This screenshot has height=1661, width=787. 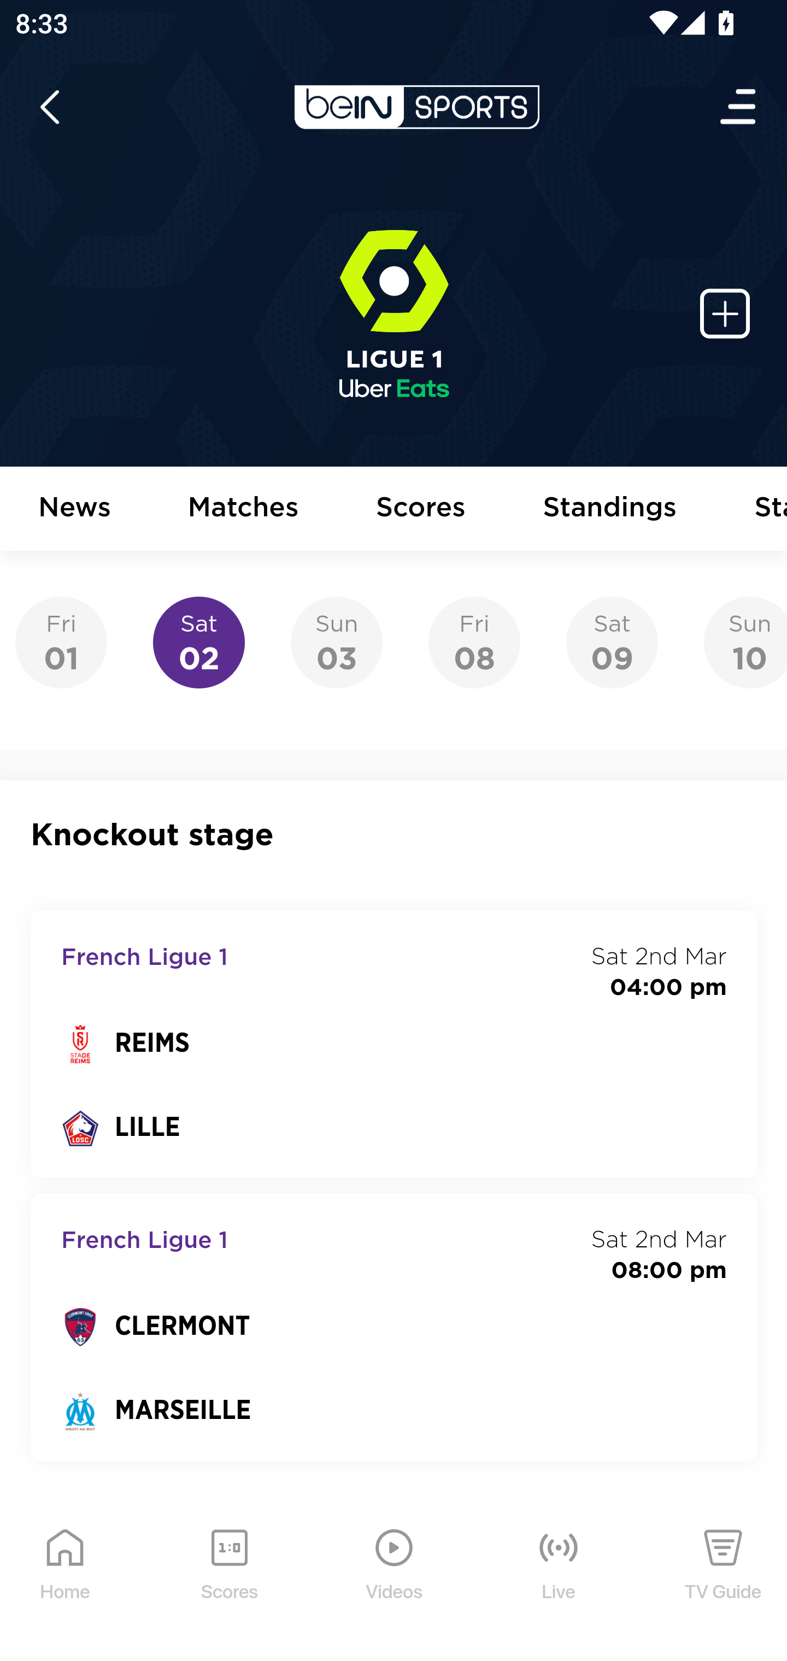 I want to click on Matches, so click(x=244, y=509).